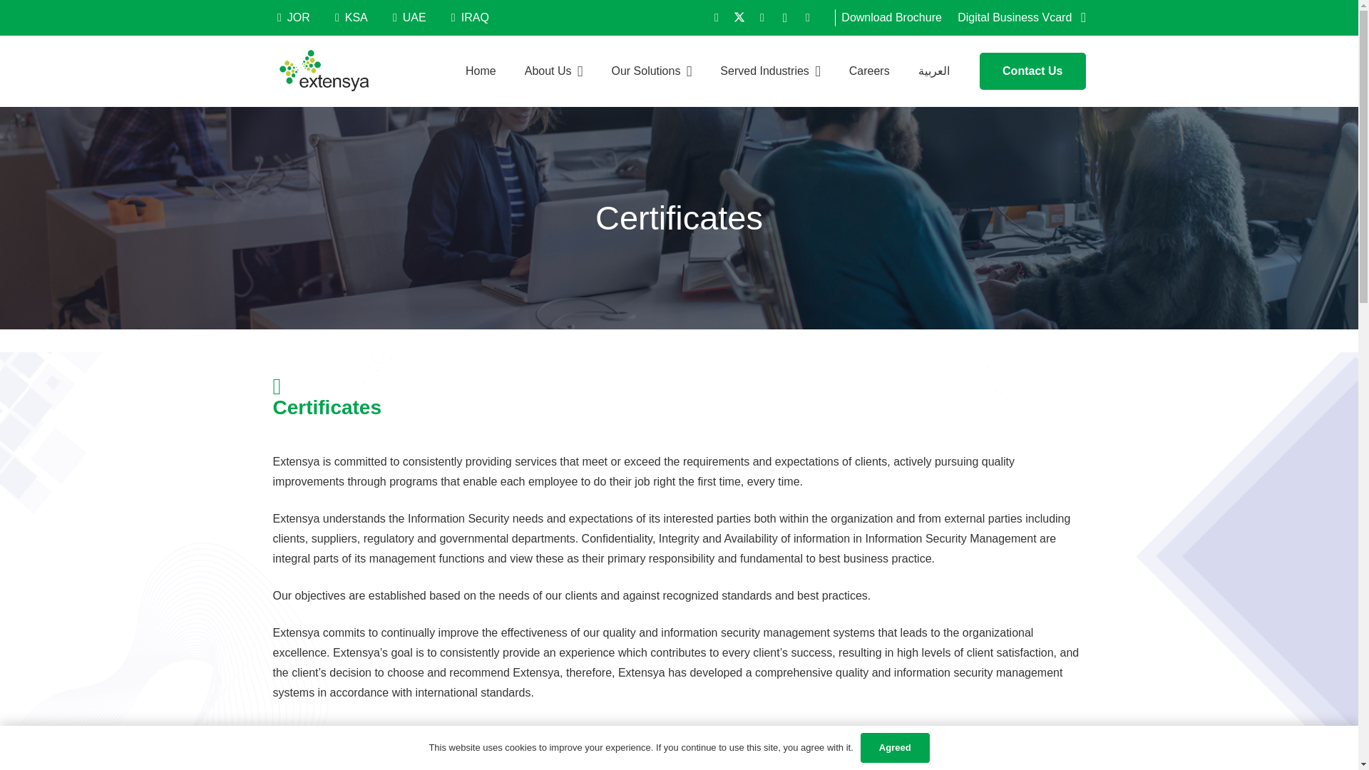 Image resolution: width=1369 pixels, height=770 pixels. Describe the element at coordinates (352, 18) in the screenshot. I see `KSA` at that location.